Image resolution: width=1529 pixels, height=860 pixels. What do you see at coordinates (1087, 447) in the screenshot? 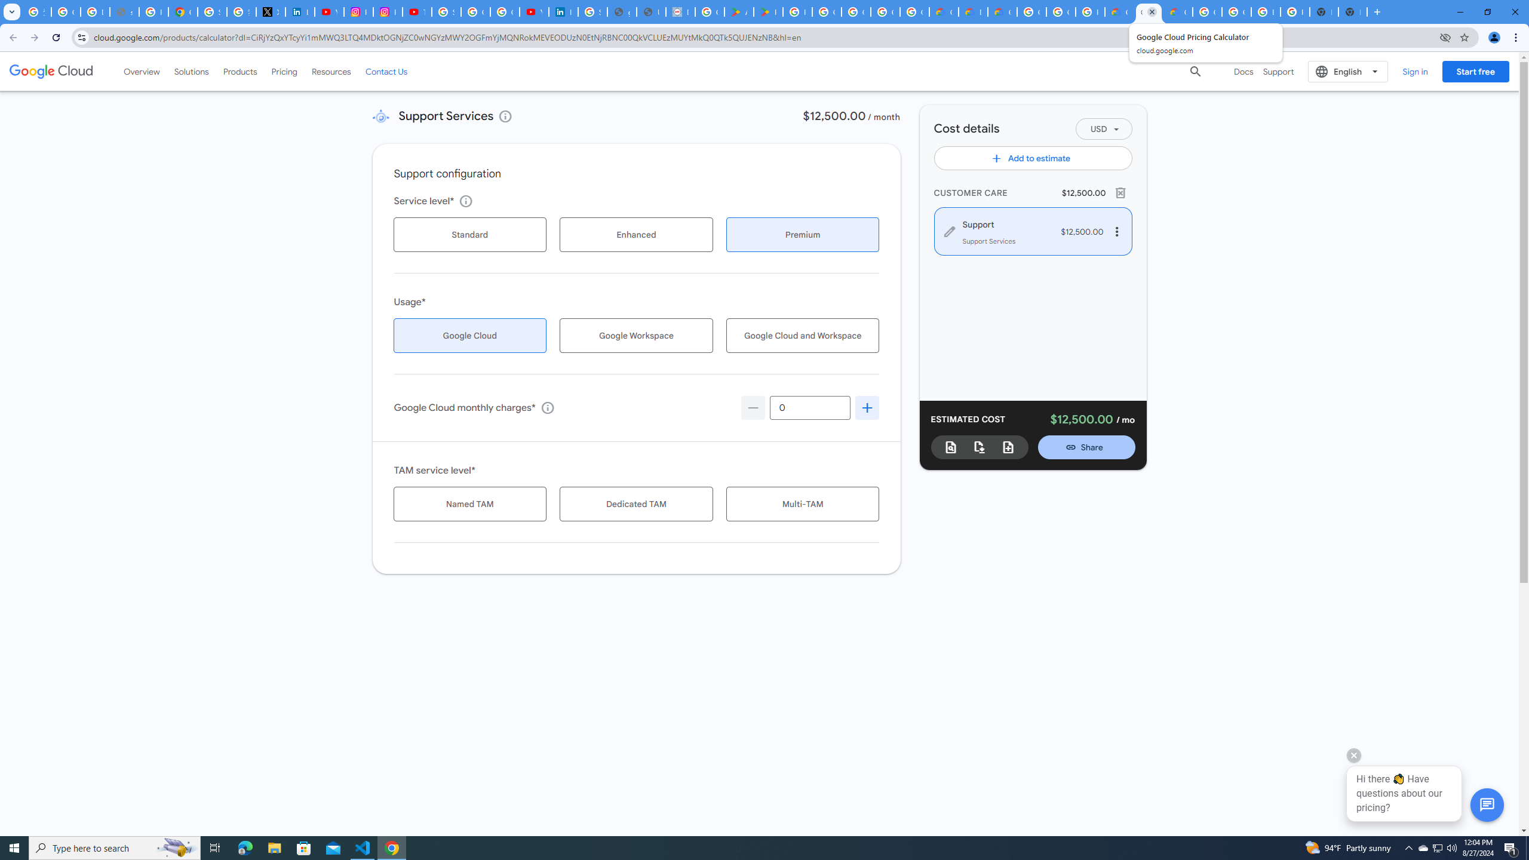
I see `Open Share Estimate dialog` at bounding box center [1087, 447].